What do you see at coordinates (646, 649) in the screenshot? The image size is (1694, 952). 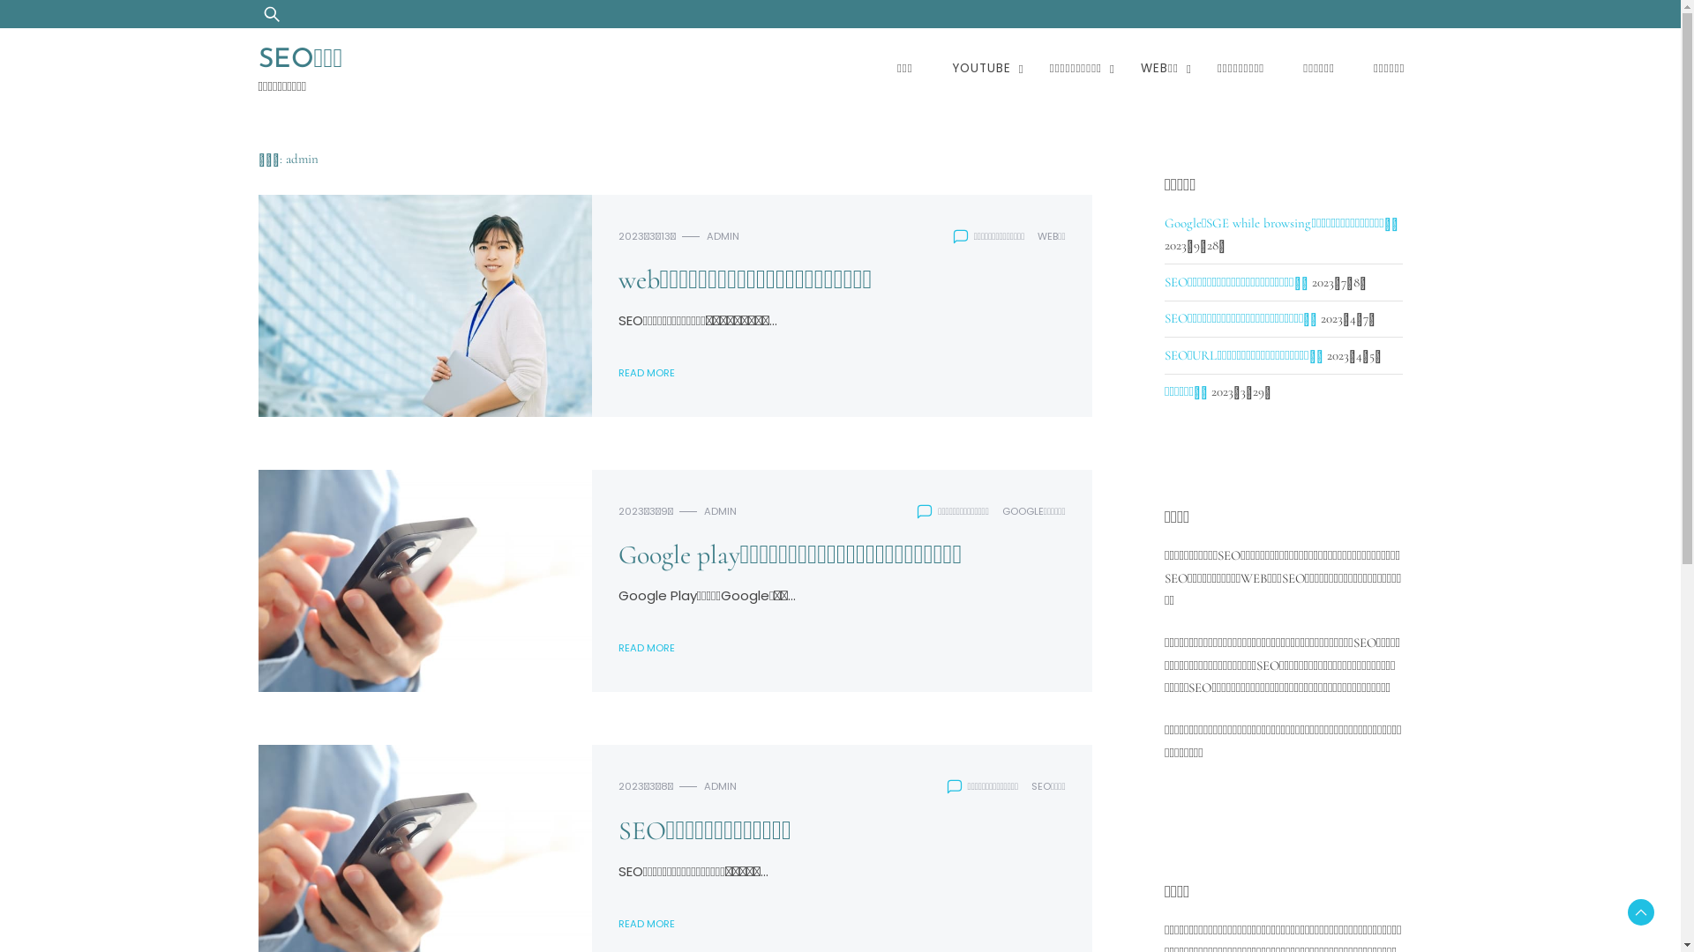 I see `READ MORE` at bounding box center [646, 649].